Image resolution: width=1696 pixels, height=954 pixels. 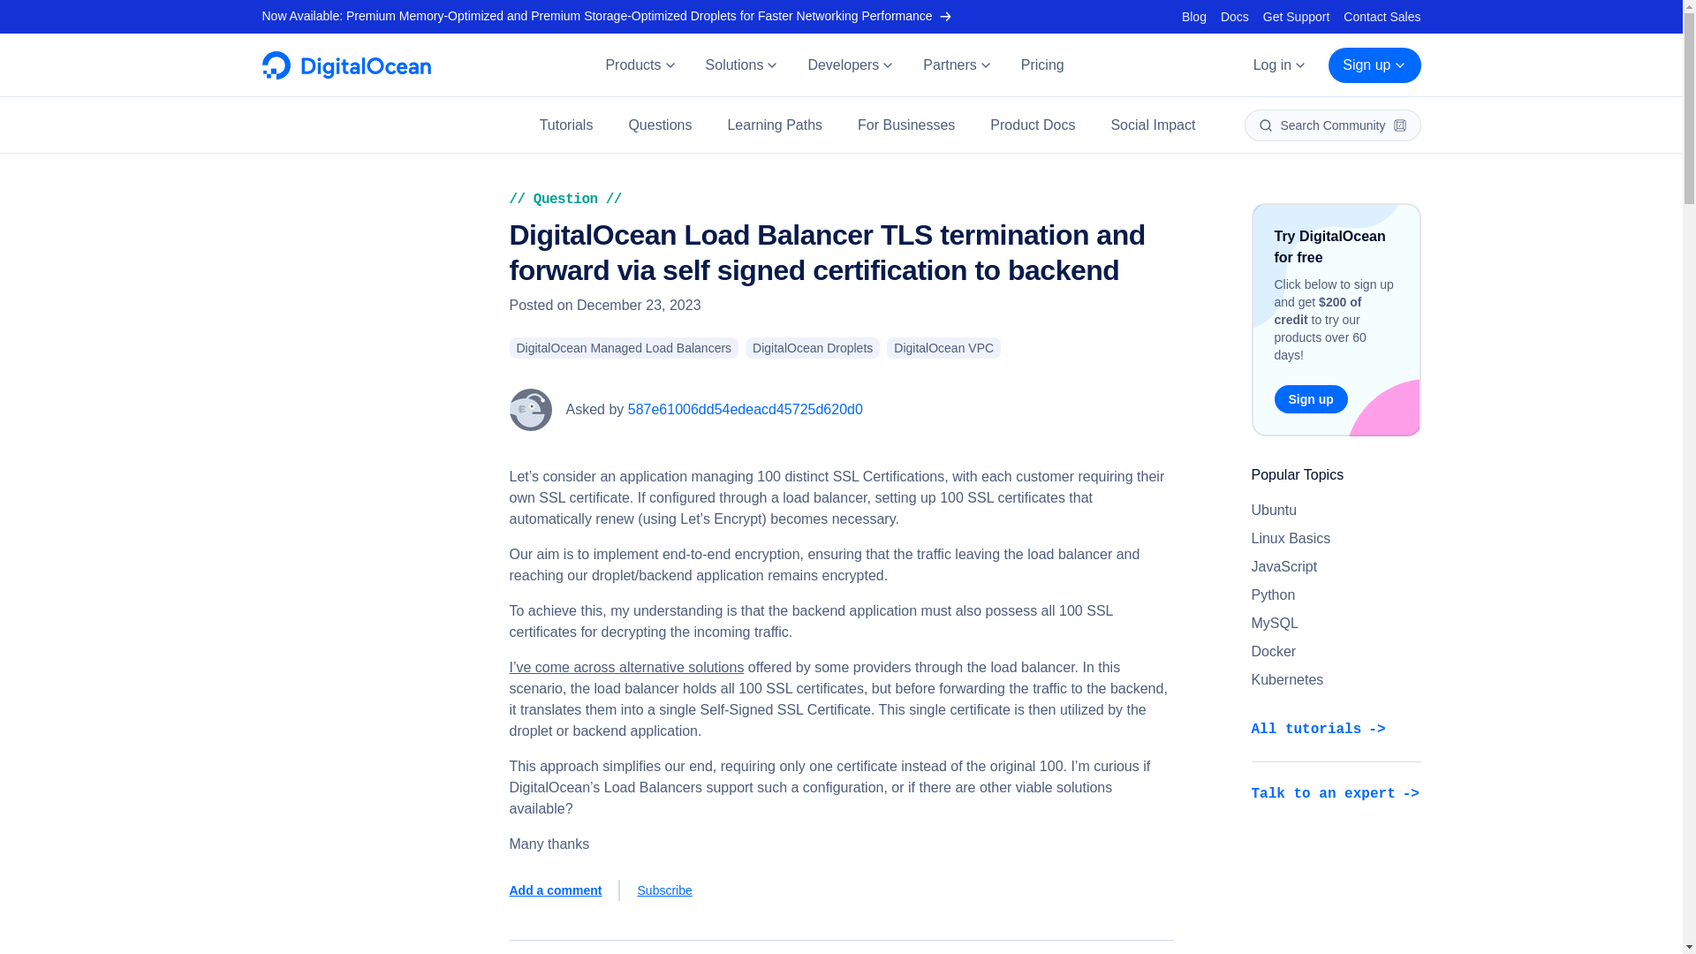 What do you see at coordinates (345, 74) in the screenshot?
I see `DigitalOcean` at bounding box center [345, 74].